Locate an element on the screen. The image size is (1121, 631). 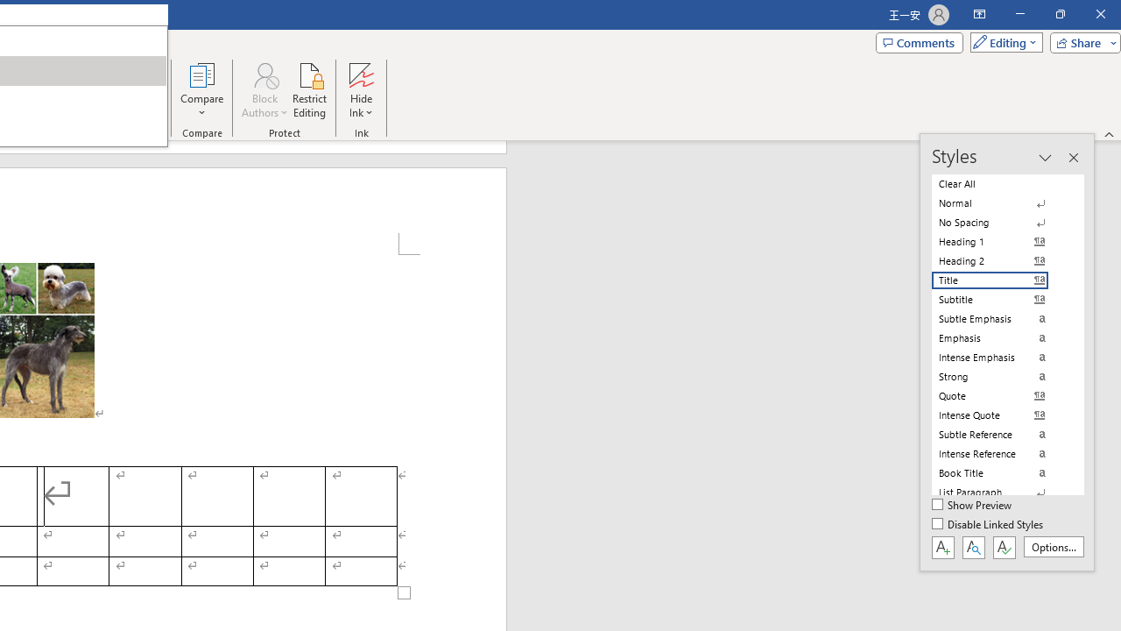
Options... is located at coordinates (1053, 547).